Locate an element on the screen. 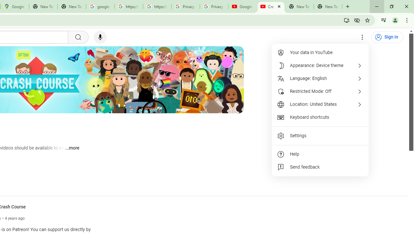  Location: United States is located at coordinates (320, 104).